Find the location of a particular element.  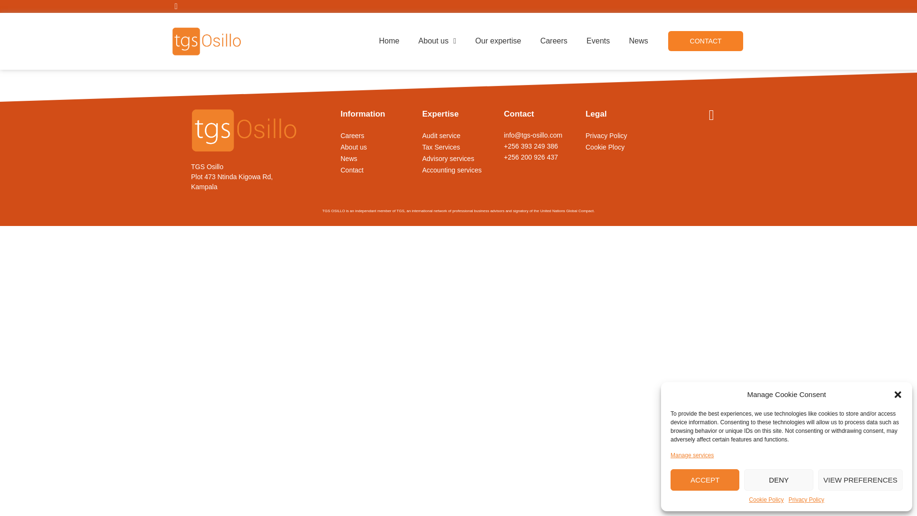

CONTACT is located at coordinates (705, 41).